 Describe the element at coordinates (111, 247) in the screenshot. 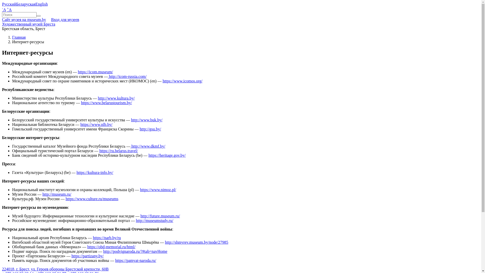

I see `https://obd-memorial.ru/html/` at that location.